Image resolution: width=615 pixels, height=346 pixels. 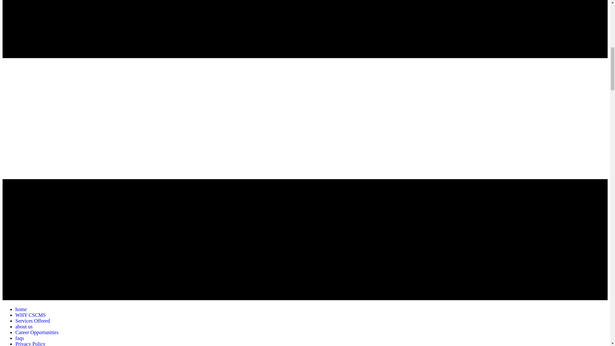 What do you see at coordinates (21, 309) in the screenshot?
I see `home` at bounding box center [21, 309].